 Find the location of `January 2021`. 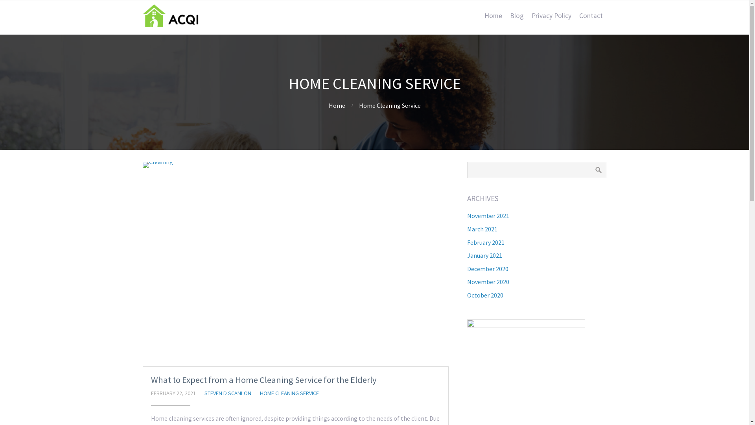

January 2021 is located at coordinates (484, 255).